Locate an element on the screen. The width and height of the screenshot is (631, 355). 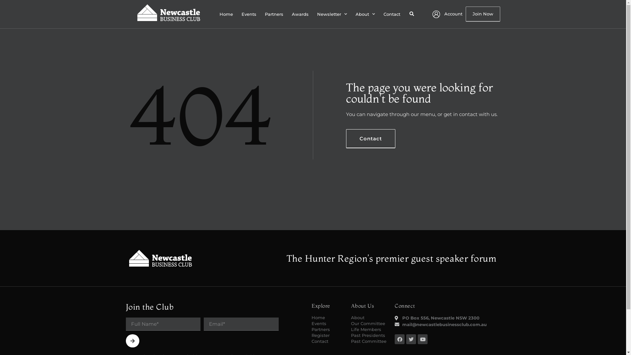
Contact is located at coordinates (328, 341).